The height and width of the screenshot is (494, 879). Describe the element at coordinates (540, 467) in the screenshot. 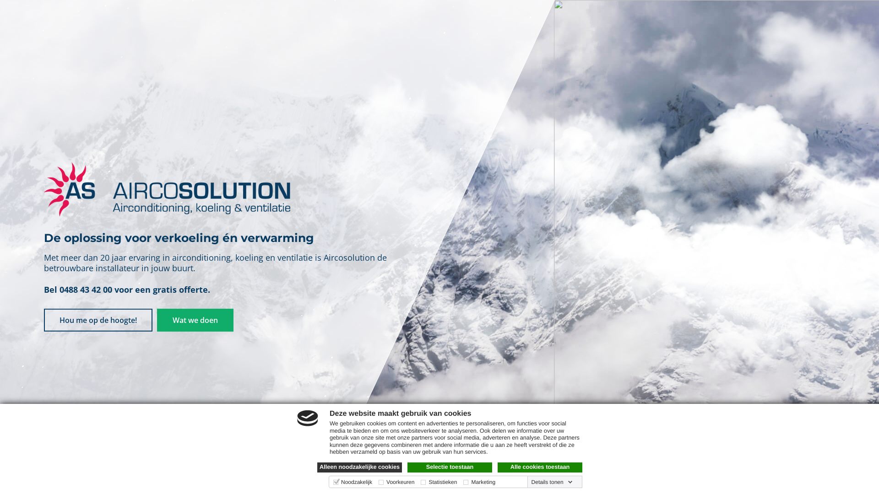

I see `Alle cookies toestaan` at that location.